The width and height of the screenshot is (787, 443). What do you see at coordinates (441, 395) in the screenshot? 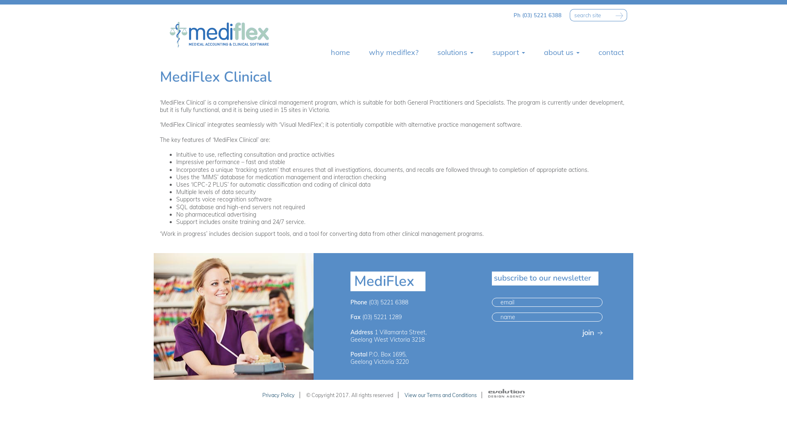
I see `View our Terms and Conditions` at bounding box center [441, 395].